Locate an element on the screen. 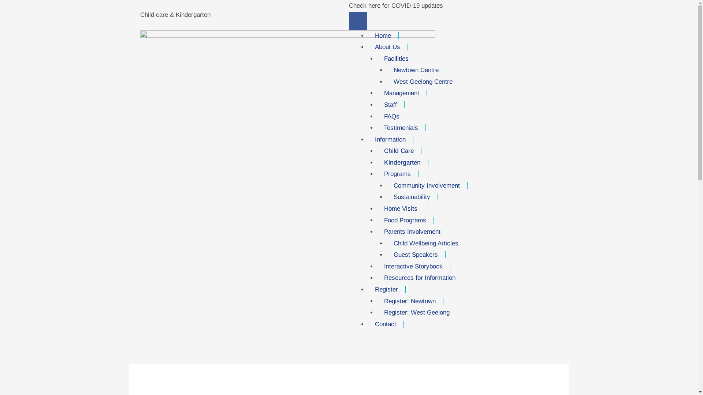  Management is located at coordinates (402, 93).